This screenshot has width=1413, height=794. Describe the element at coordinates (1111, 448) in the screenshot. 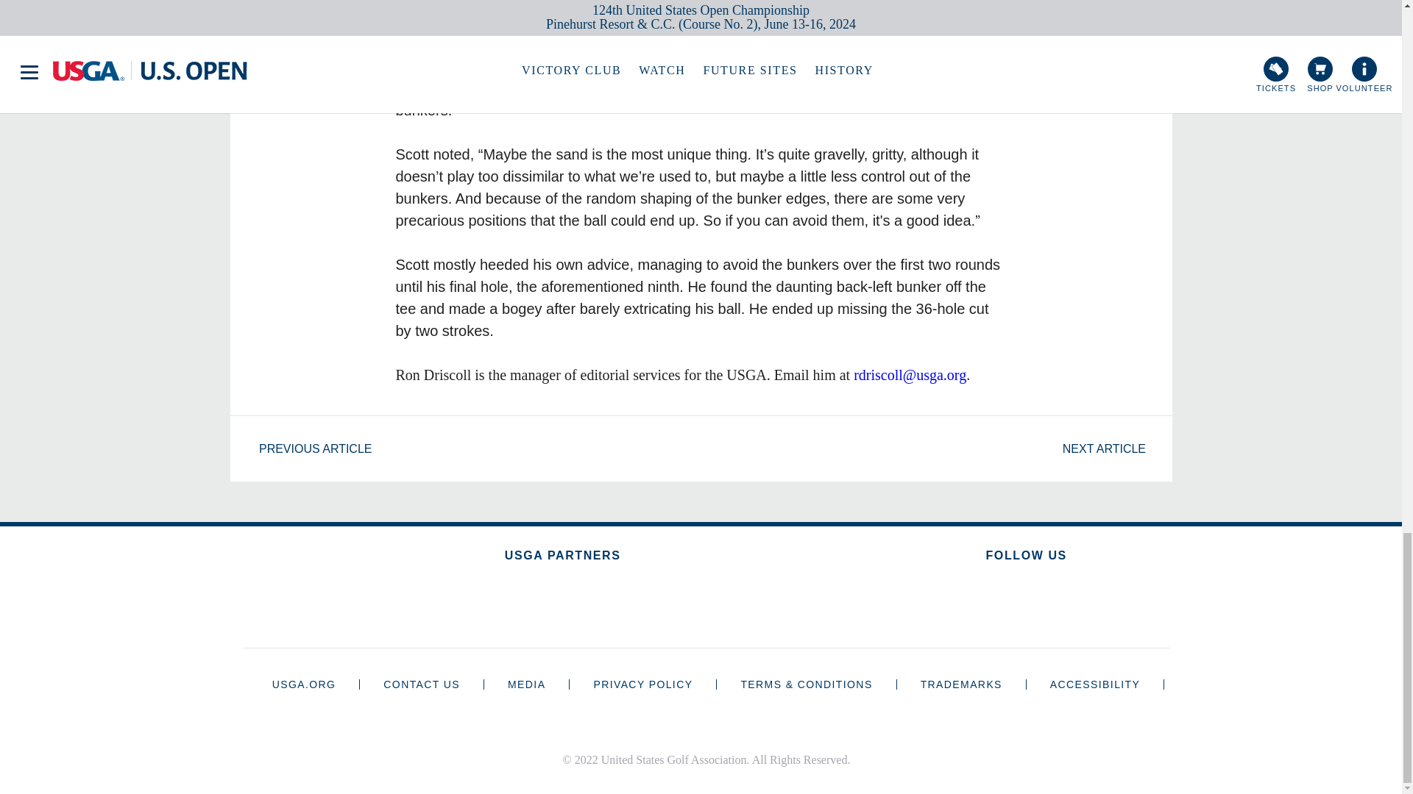

I see `NEXT ARTICLE` at that location.